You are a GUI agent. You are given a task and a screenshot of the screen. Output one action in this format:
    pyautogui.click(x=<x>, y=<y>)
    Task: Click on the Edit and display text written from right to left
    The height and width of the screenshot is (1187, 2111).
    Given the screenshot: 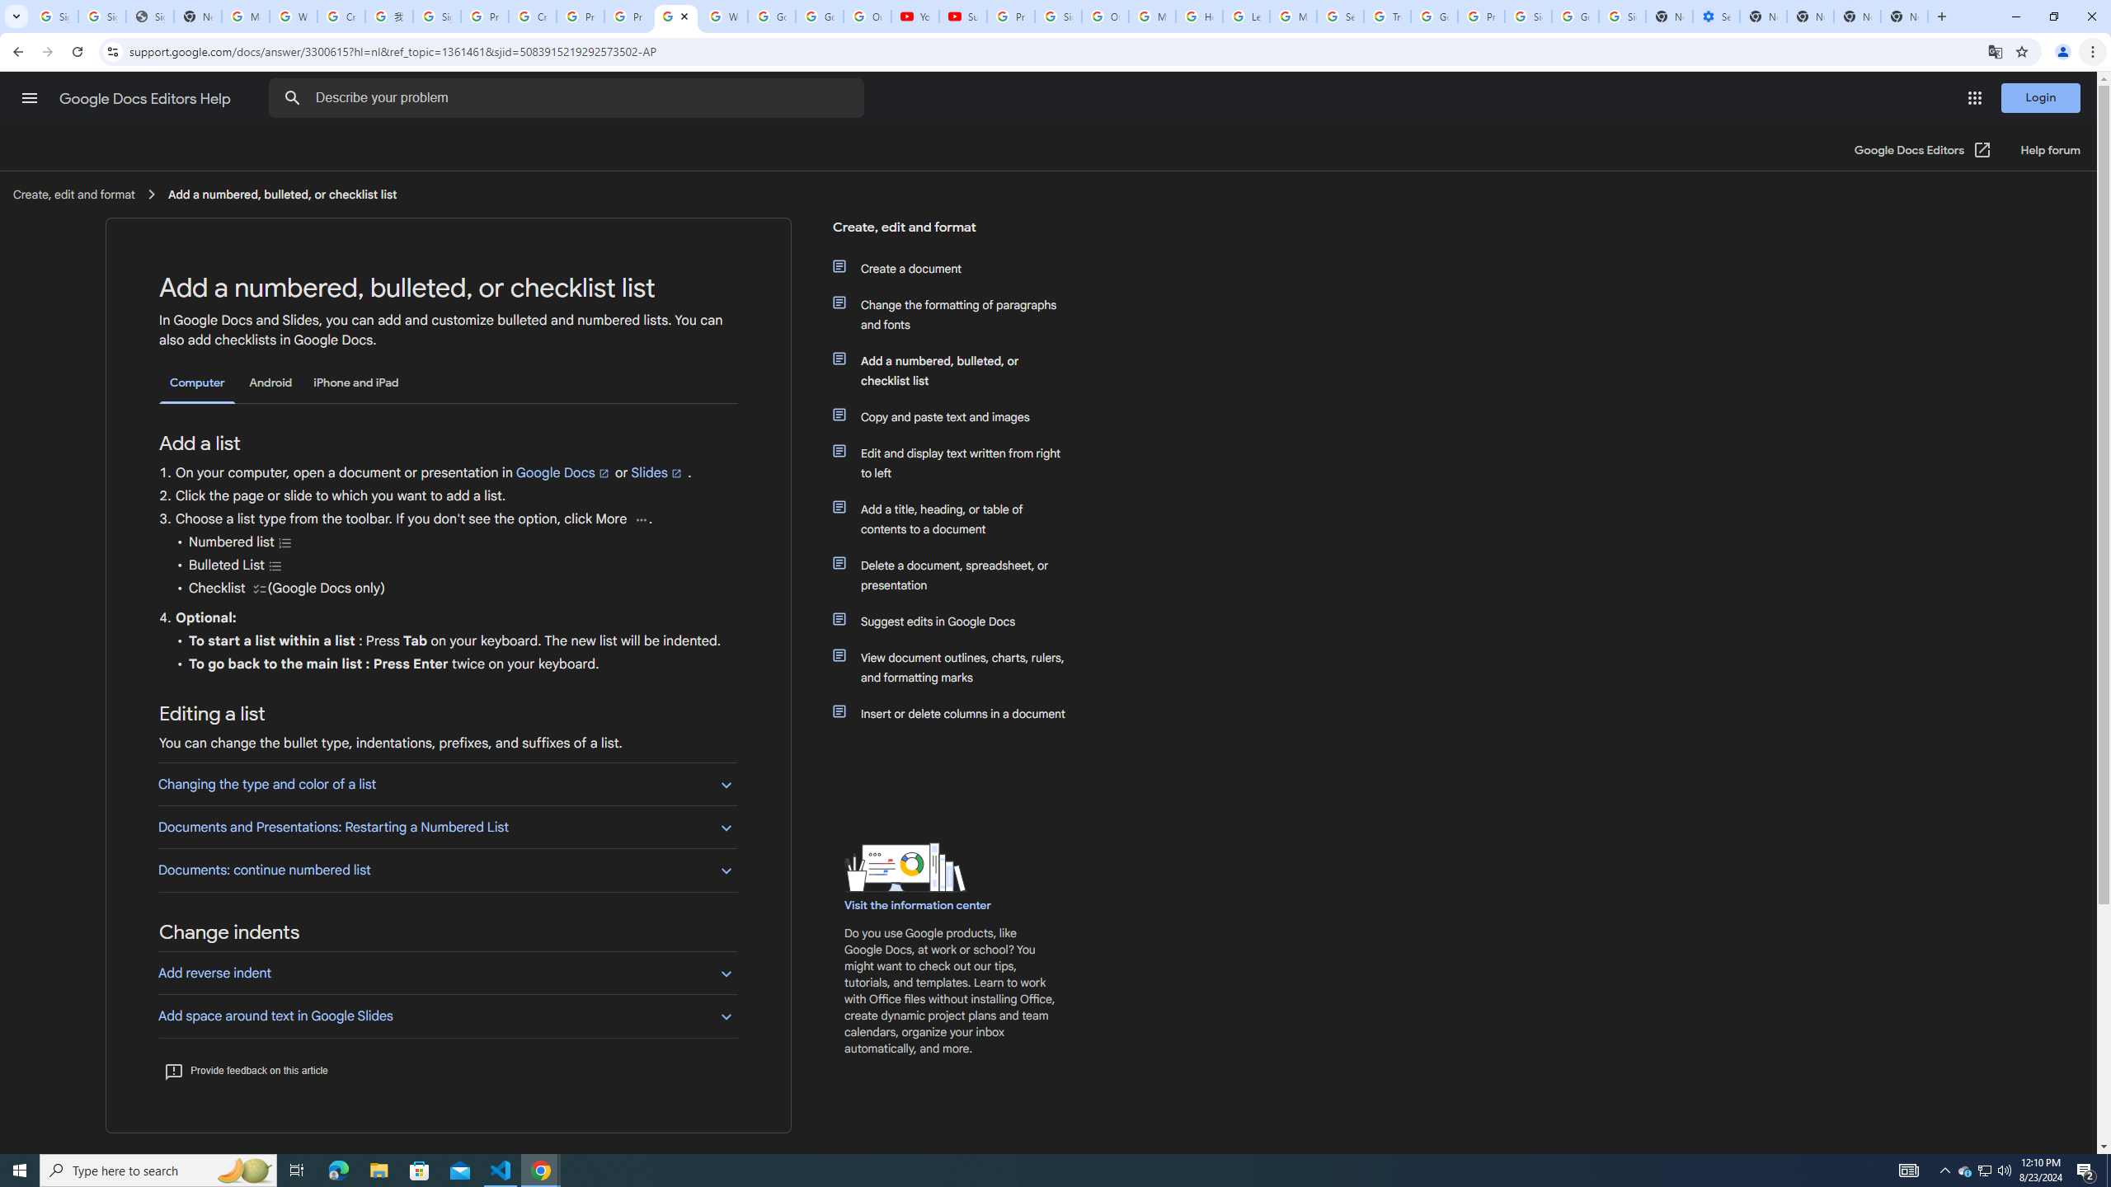 What is the action you would take?
    pyautogui.click(x=959, y=463)
    